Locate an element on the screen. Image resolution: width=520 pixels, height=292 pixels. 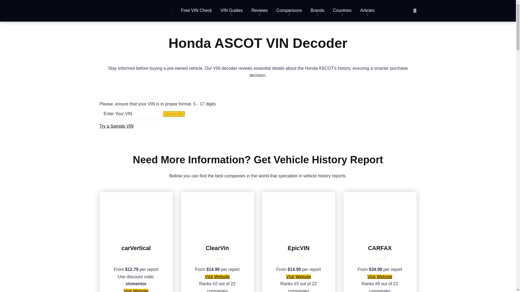
ClearVin is located at coordinates (217, 248).